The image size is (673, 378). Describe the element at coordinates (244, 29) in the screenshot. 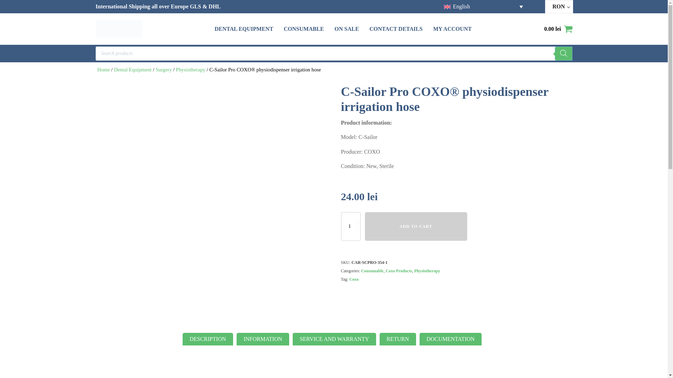

I see `DENTAL EQUIPMENT` at that location.